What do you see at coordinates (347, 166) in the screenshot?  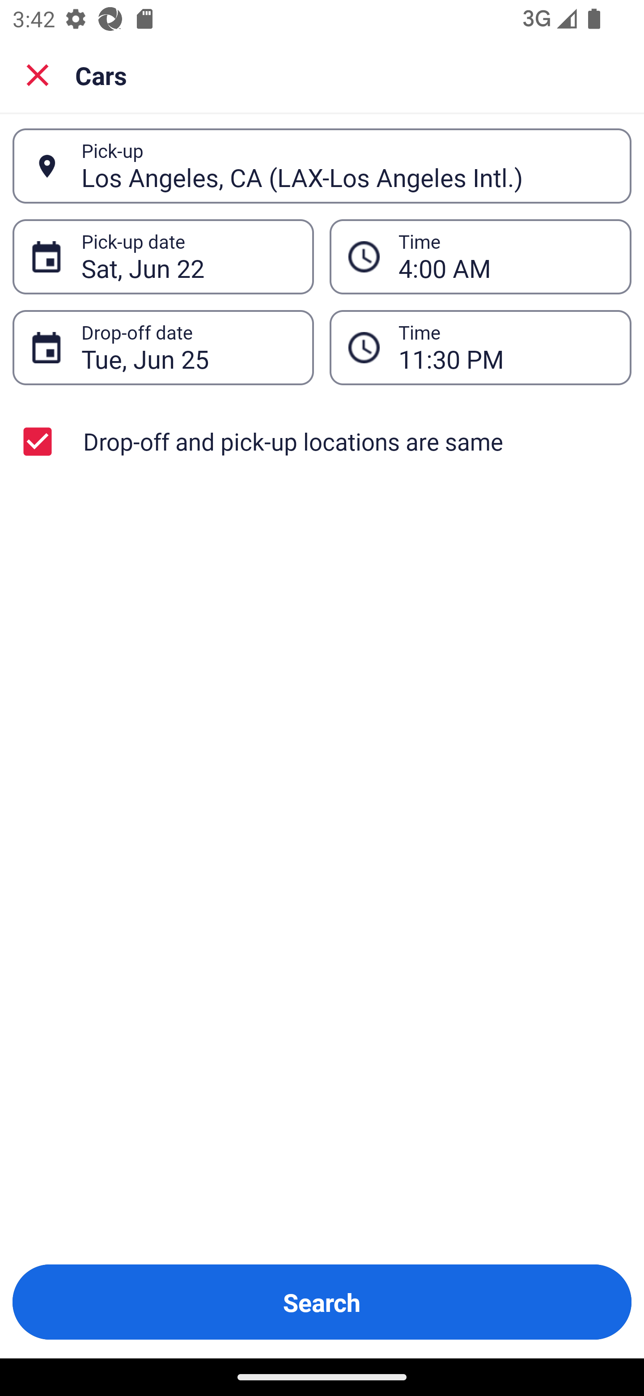 I see `Los Angeles, CA (LAX-Los Angeles Intl.)` at bounding box center [347, 166].